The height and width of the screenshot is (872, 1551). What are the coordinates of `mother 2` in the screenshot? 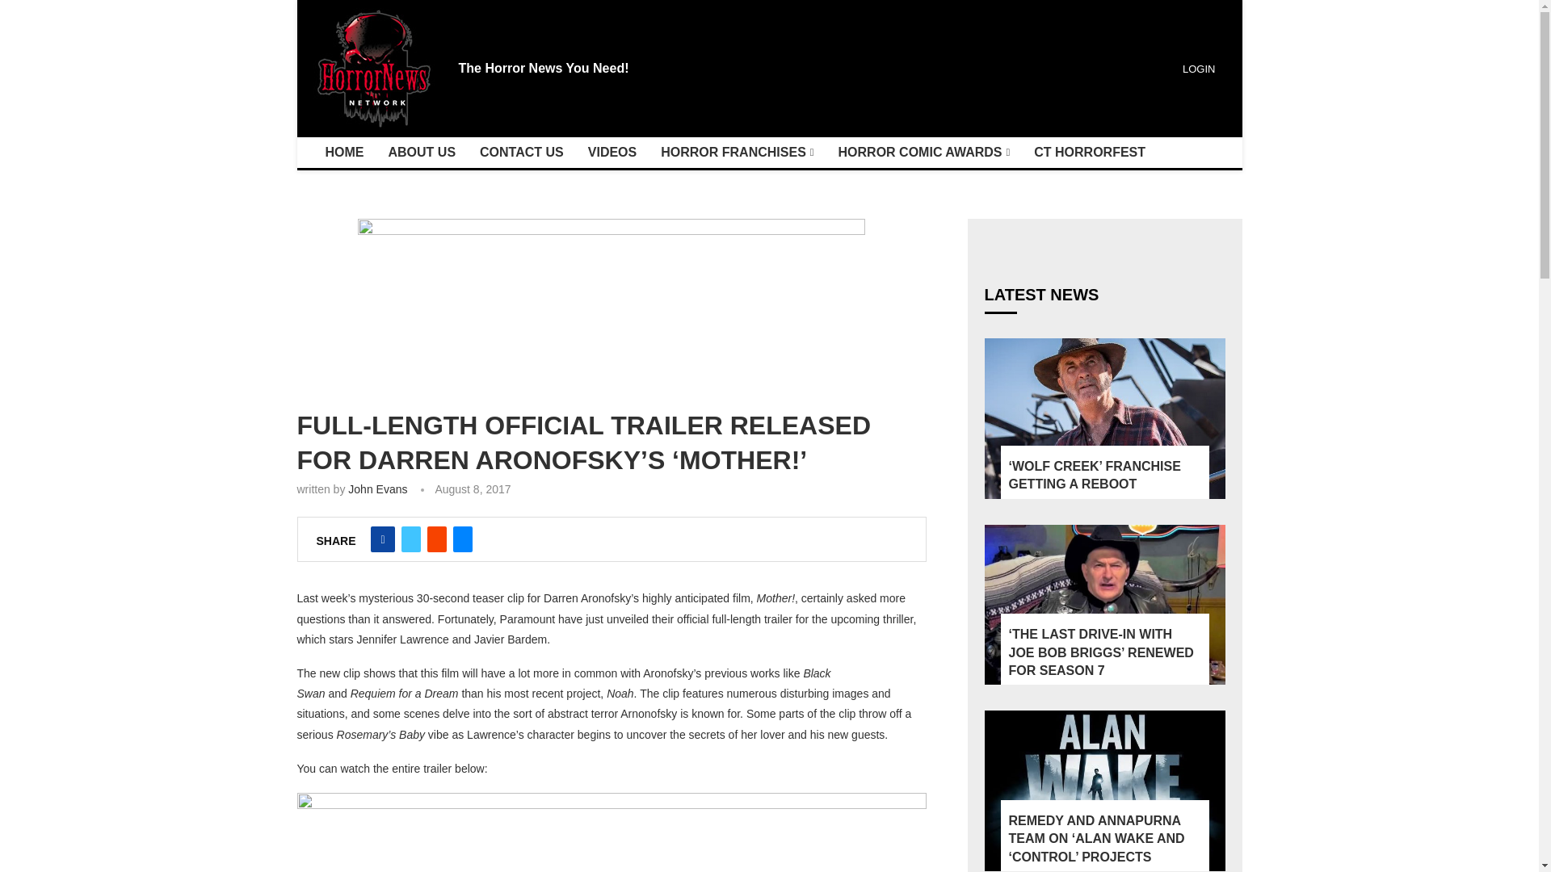 It's located at (612, 303).